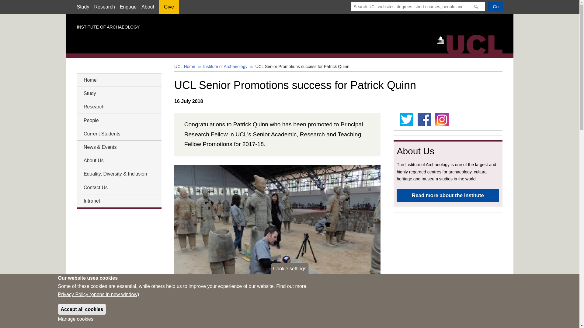 The image size is (584, 328). Describe the element at coordinates (119, 120) in the screenshot. I see `People` at that location.